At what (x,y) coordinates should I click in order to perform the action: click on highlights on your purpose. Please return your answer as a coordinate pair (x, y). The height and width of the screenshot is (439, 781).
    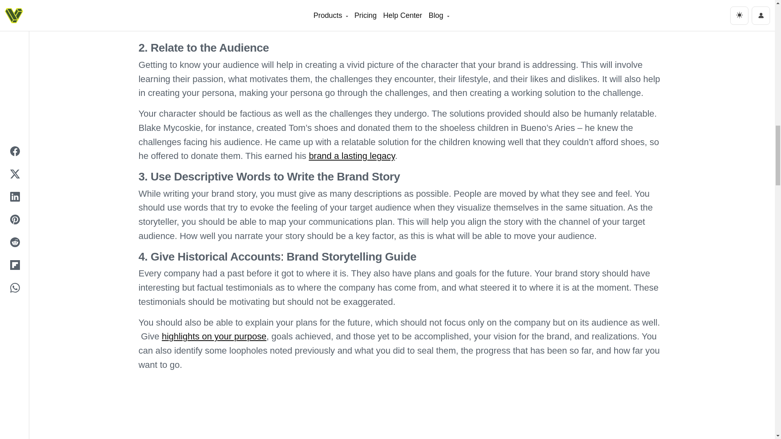
    Looking at the image, I should click on (214, 337).